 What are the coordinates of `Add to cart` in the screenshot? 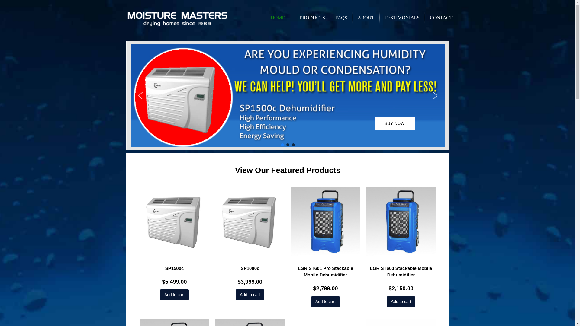 It's located at (401, 302).